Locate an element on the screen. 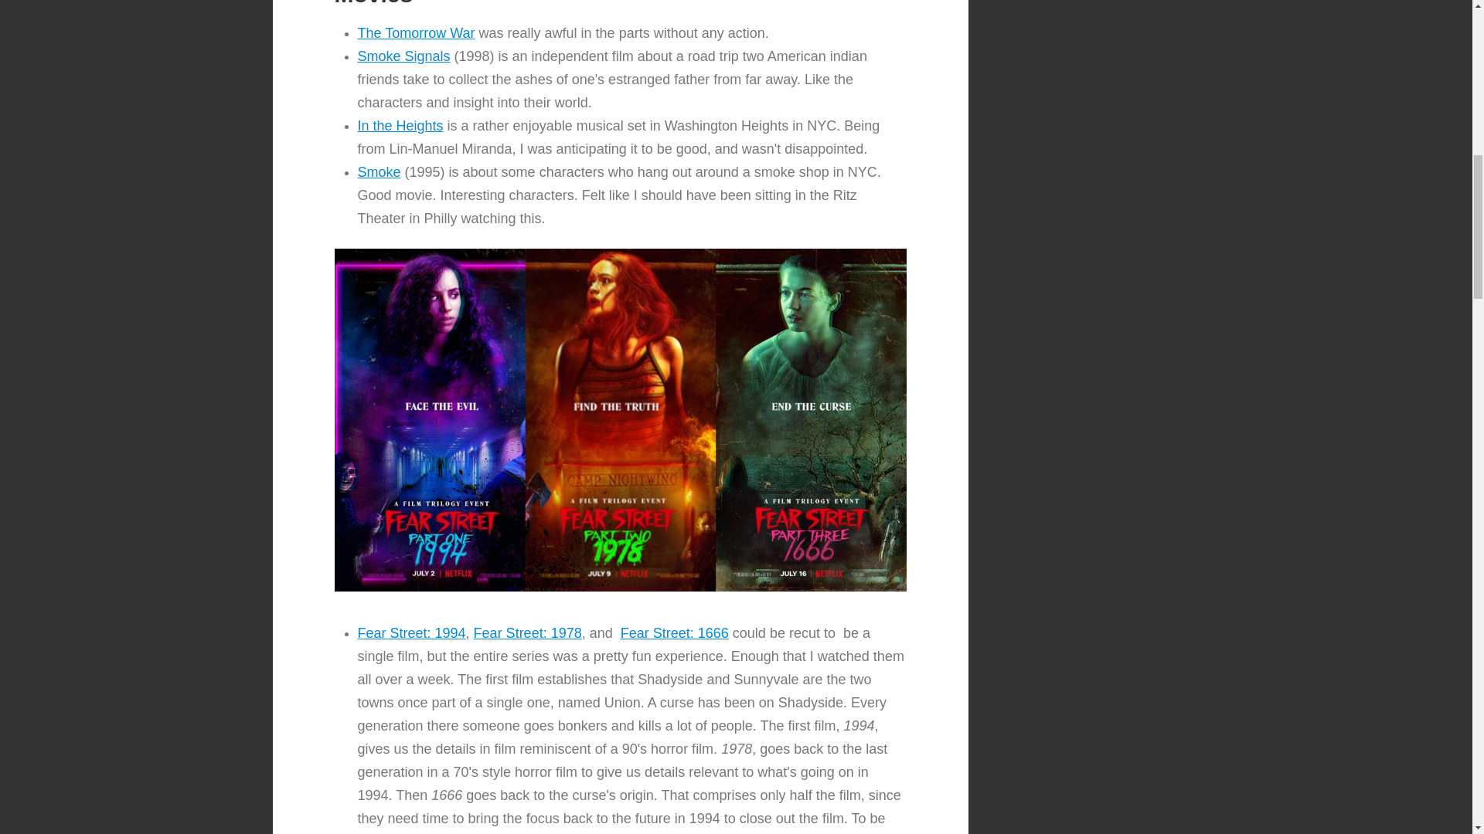 Image resolution: width=1484 pixels, height=834 pixels. Fear Street: 1666 is located at coordinates (674, 619).